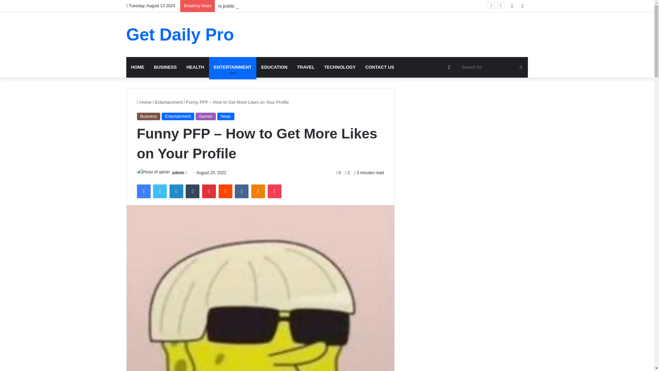 This screenshot has height=371, width=659. What do you see at coordinates (206, 116) in the screenshot?
I see `Games` at bounding box center [206, 116].